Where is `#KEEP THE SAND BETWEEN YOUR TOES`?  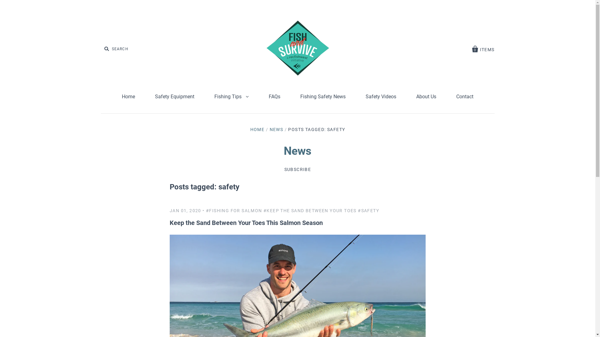
#KEEP THE SAND BETWEEN YOUR TOES is located at coordinates (310, 211).